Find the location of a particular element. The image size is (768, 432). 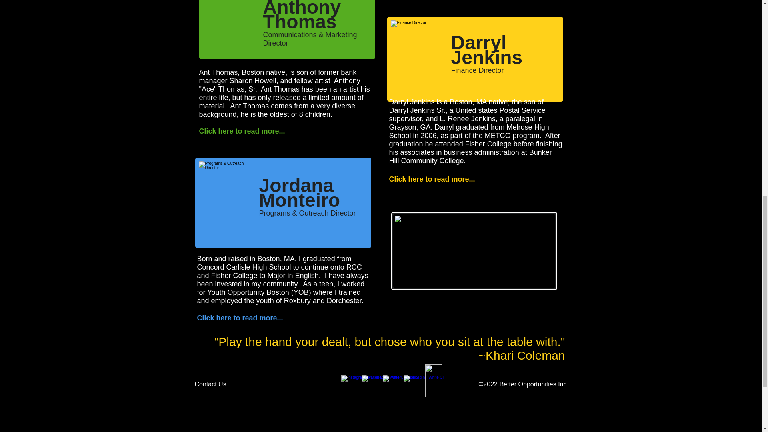

Contact Us       is located at coordinates (215, 384).